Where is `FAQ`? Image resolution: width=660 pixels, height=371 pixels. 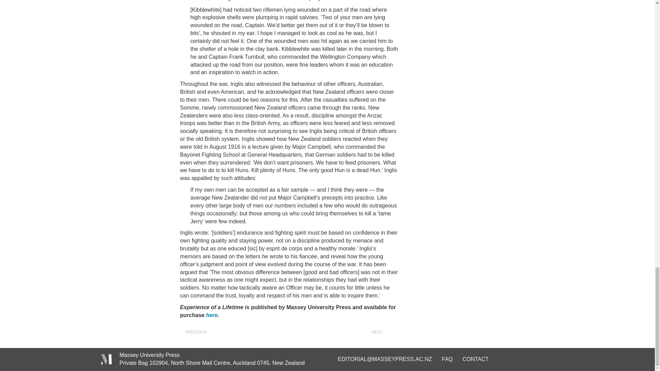
FAQ is located at coordinates (447, 359).